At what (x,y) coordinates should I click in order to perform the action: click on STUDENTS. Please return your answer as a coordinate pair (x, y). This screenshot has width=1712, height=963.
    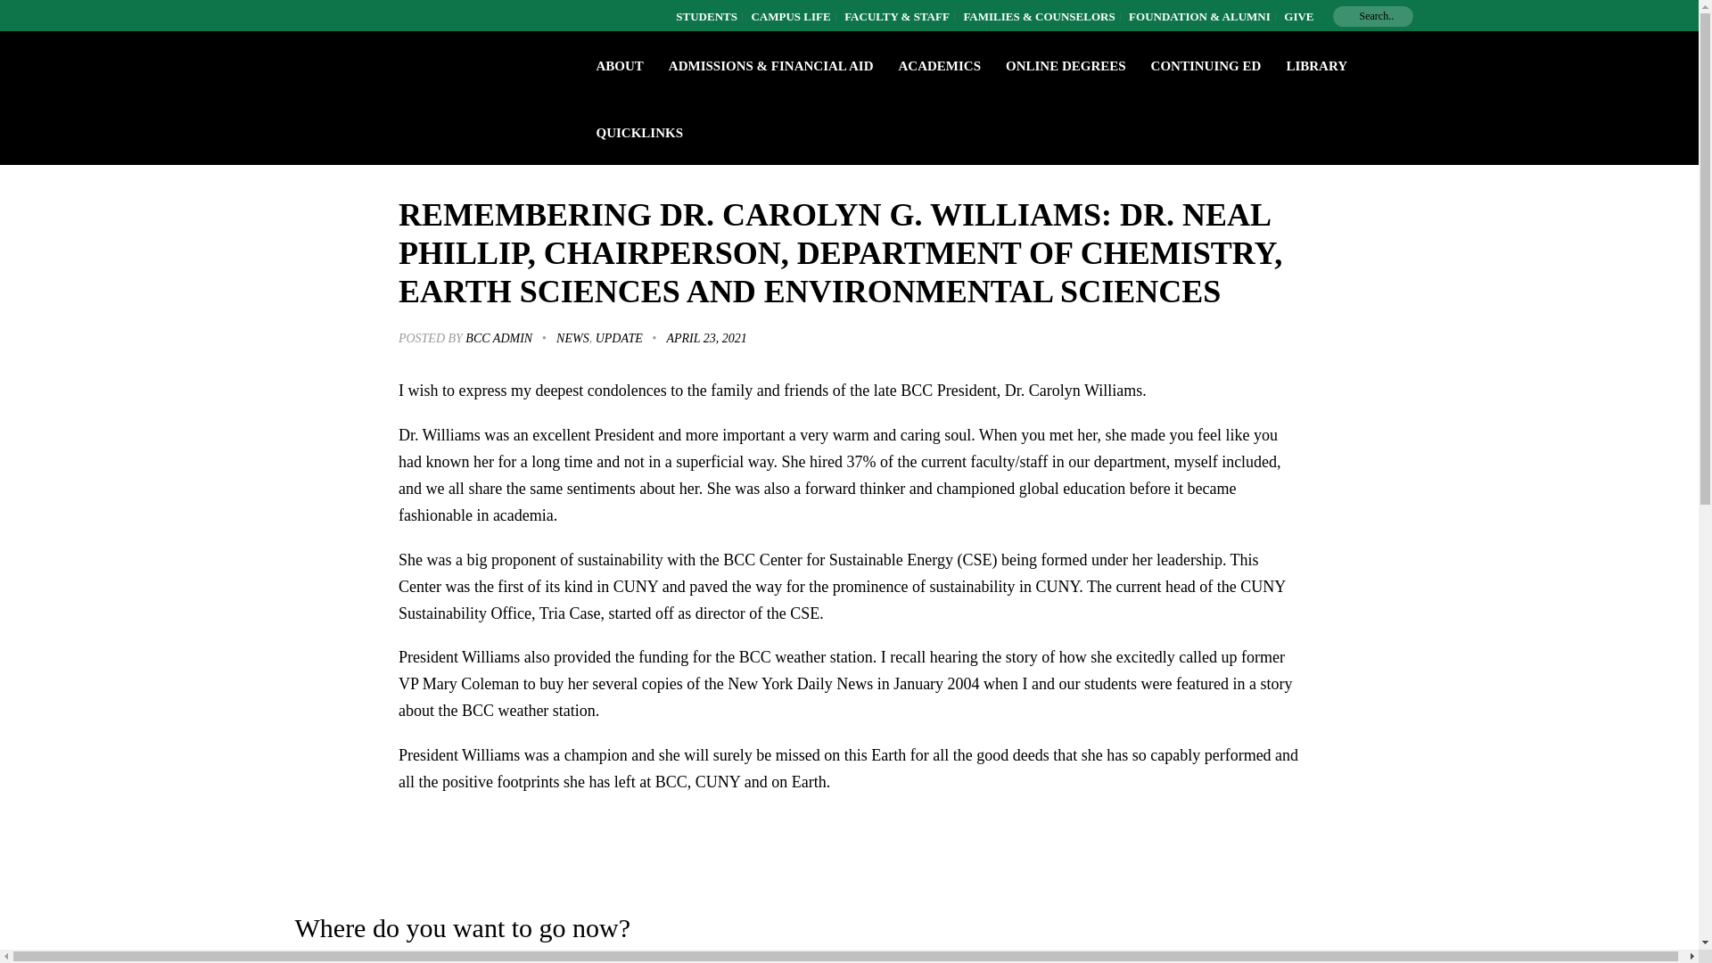
    Looking at the image, I should click on (706, 16).